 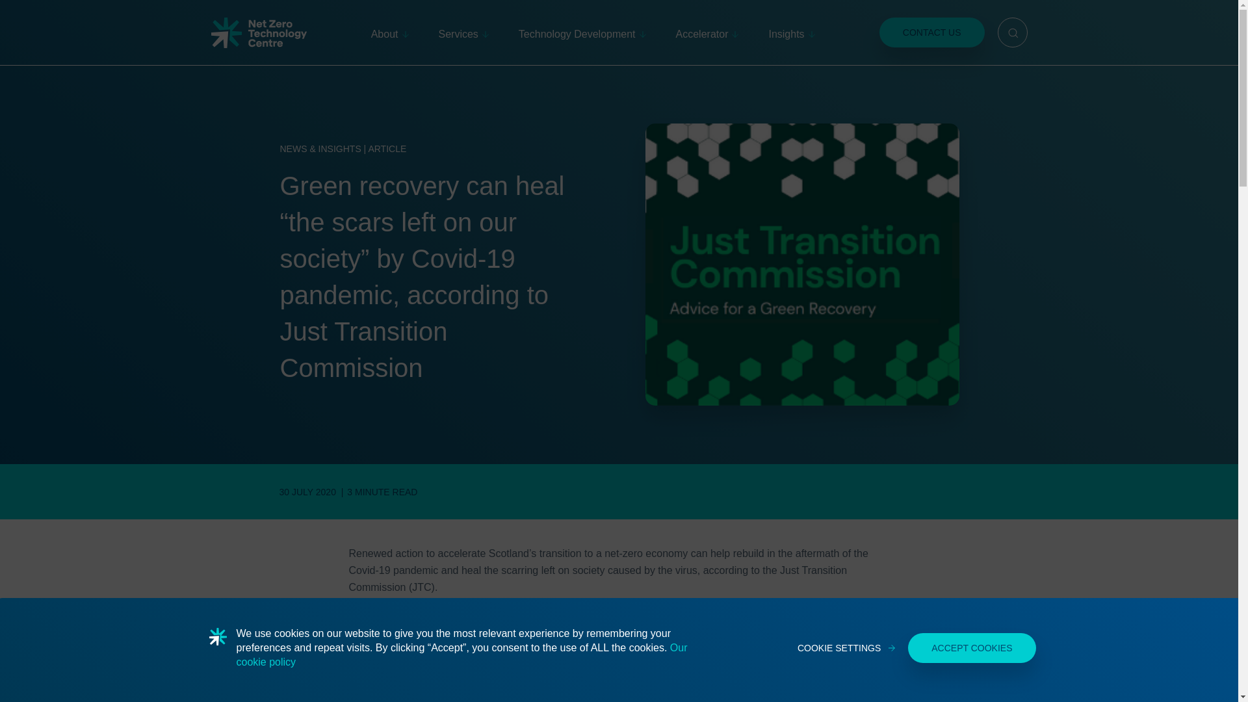 What do you see at coordinates (582, 32) in the screenshot?
I see `Technology Development` at bounding box center [582, 32].